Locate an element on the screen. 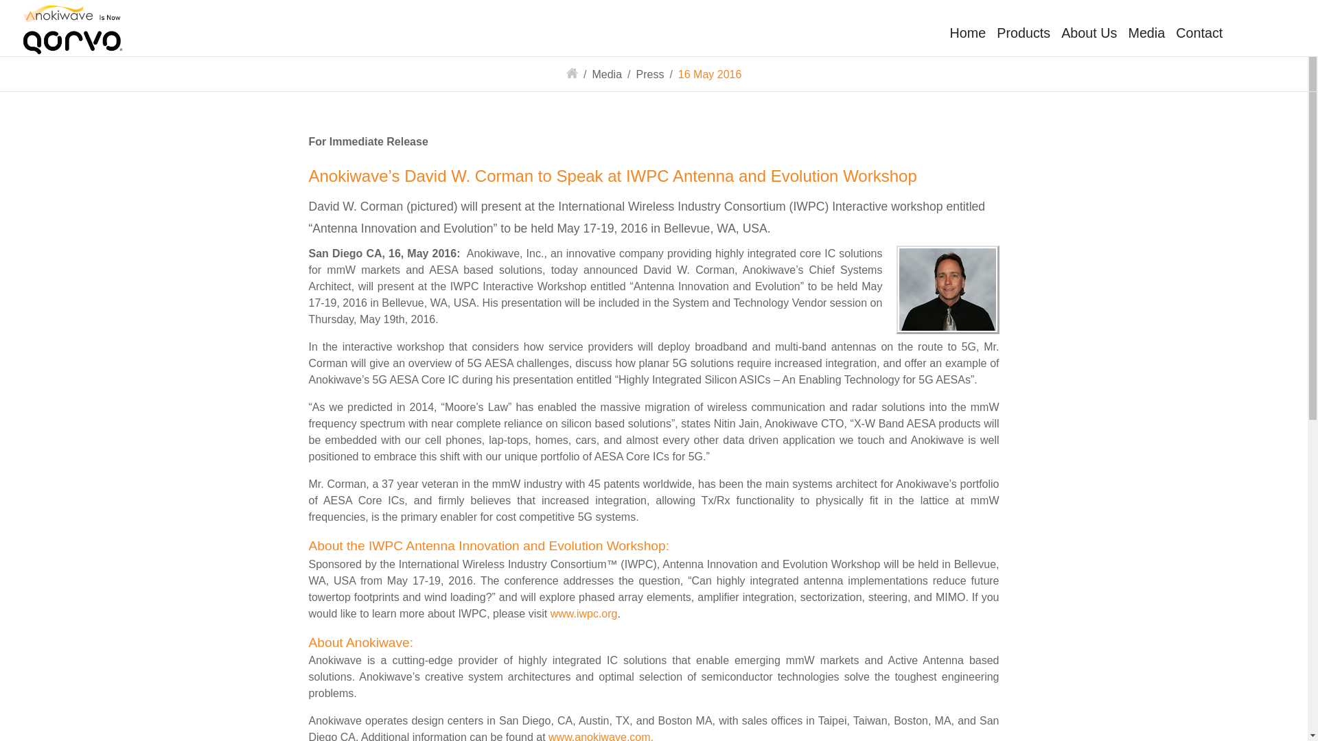 The height and width of the screenshot is (741, 1318). Products is located at coordinates (1023, 33).